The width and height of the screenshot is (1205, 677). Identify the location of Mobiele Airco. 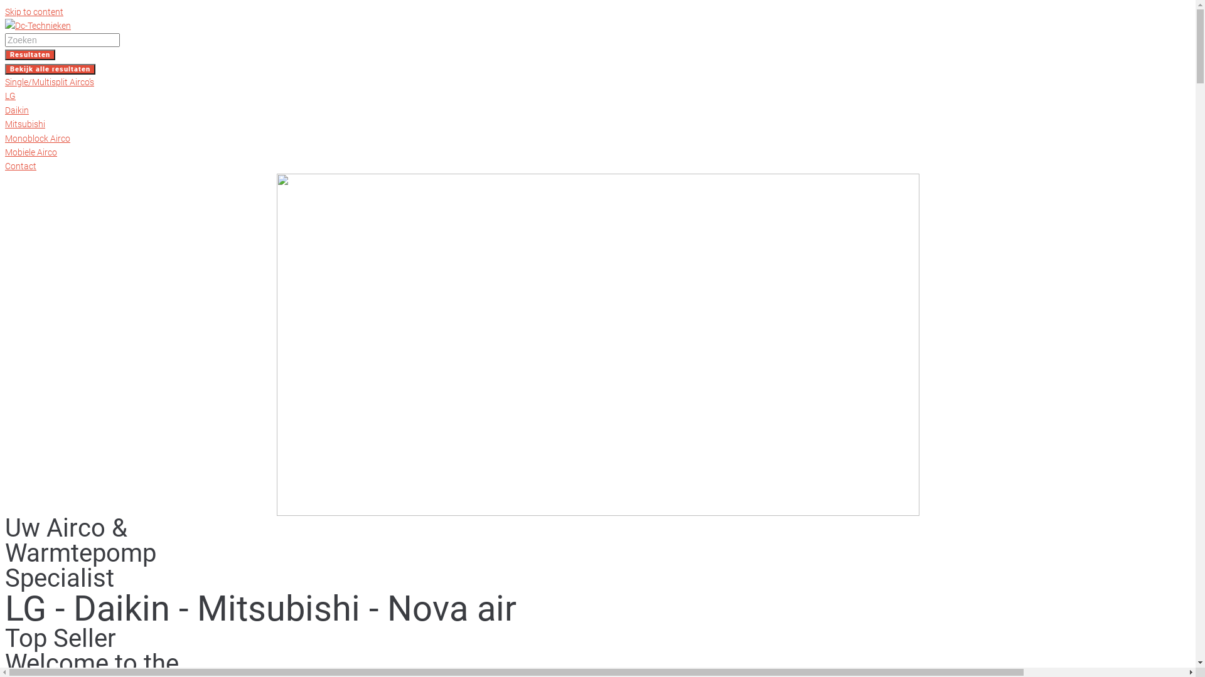
(31, 152).